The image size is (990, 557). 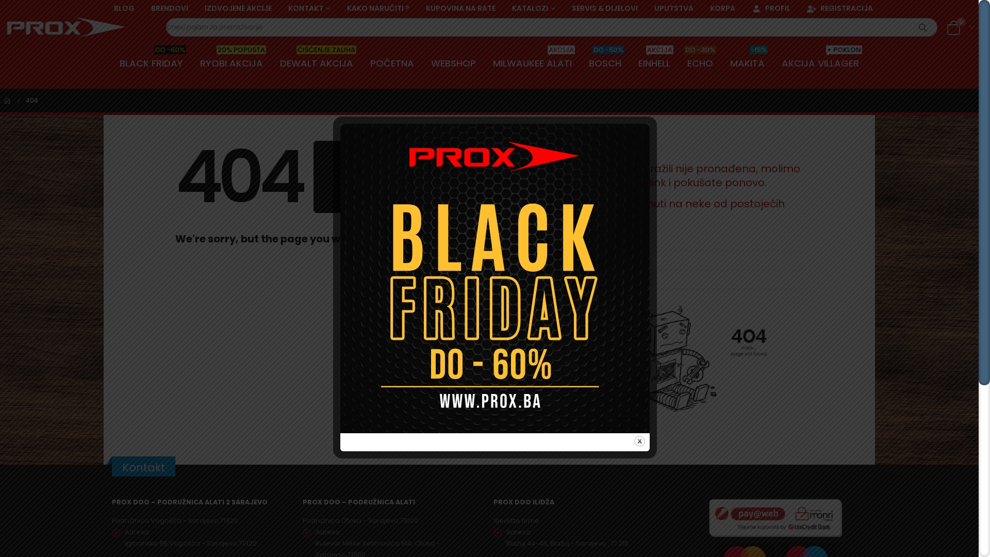 I want to click on BRENDOVI, so click(x=170, y=8).